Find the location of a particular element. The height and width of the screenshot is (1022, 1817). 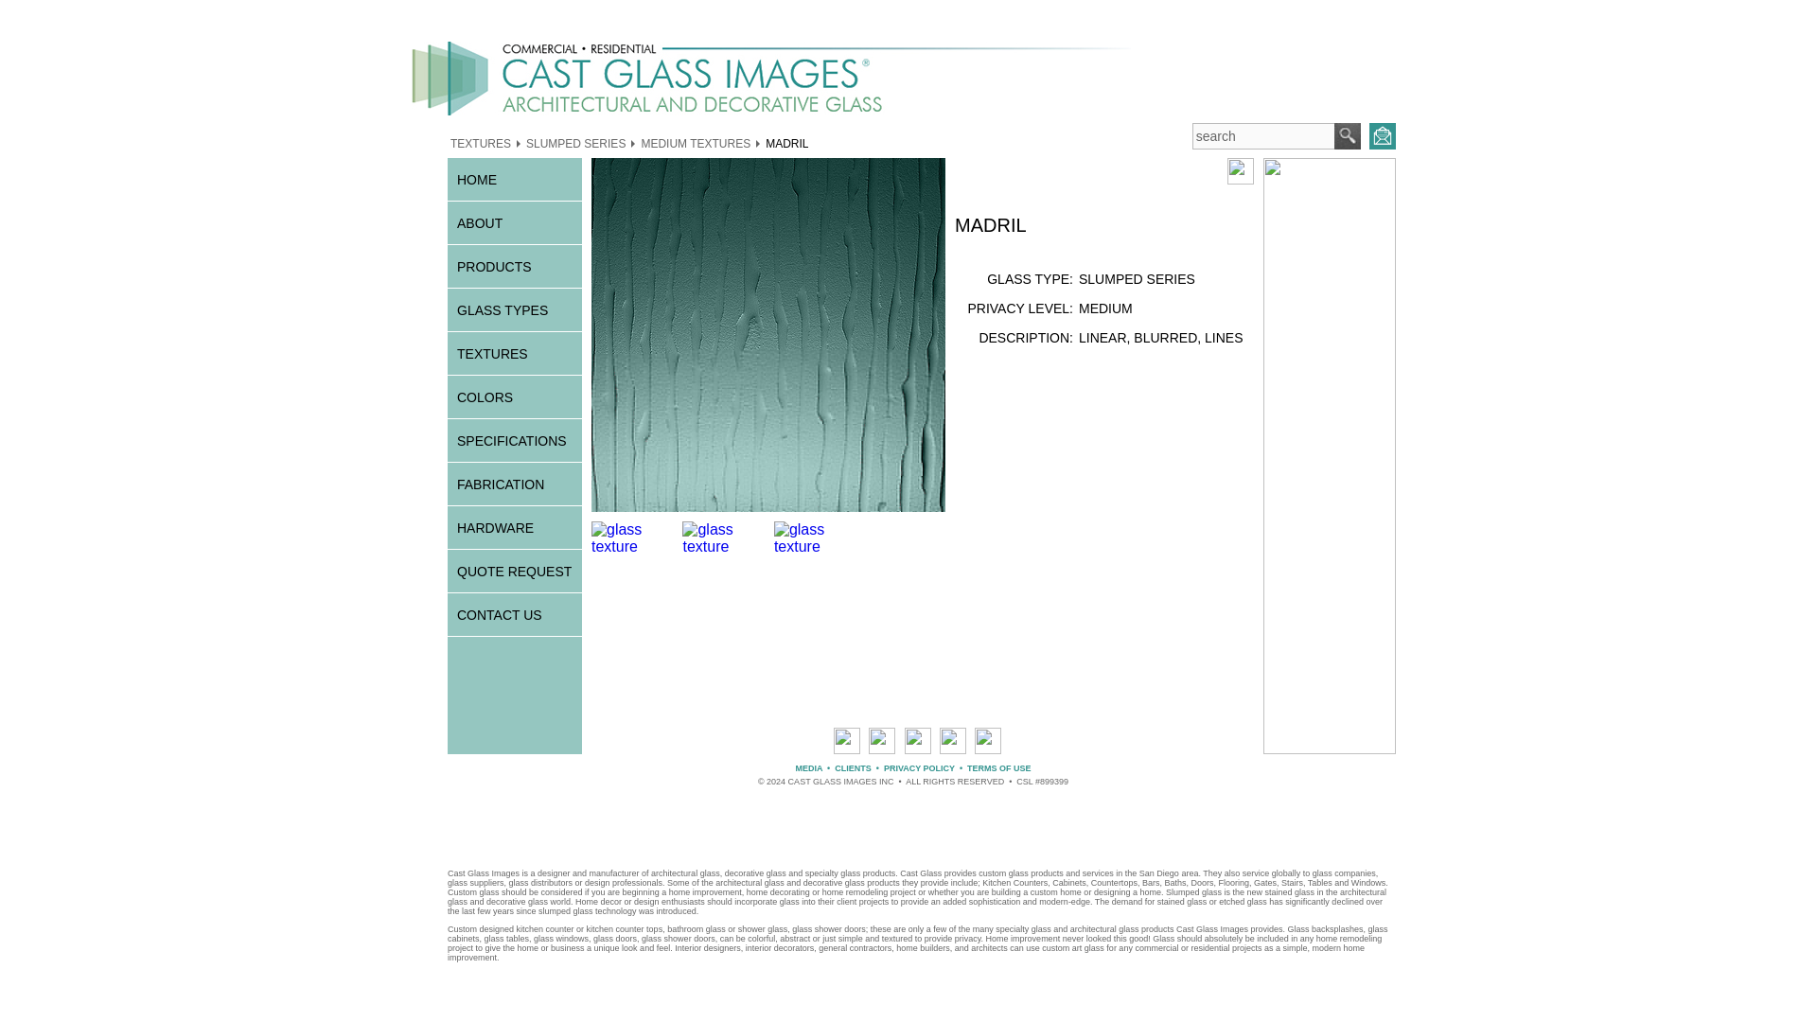

MEDIUM TEXTURES is located at coordinates (695, 142).